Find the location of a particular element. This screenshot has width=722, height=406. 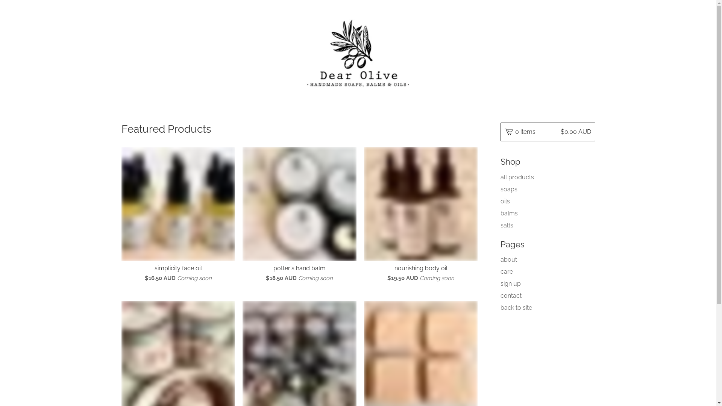

simplicity face oil
$16.50 AUD Coming soon is located at coordinates (178, 217).